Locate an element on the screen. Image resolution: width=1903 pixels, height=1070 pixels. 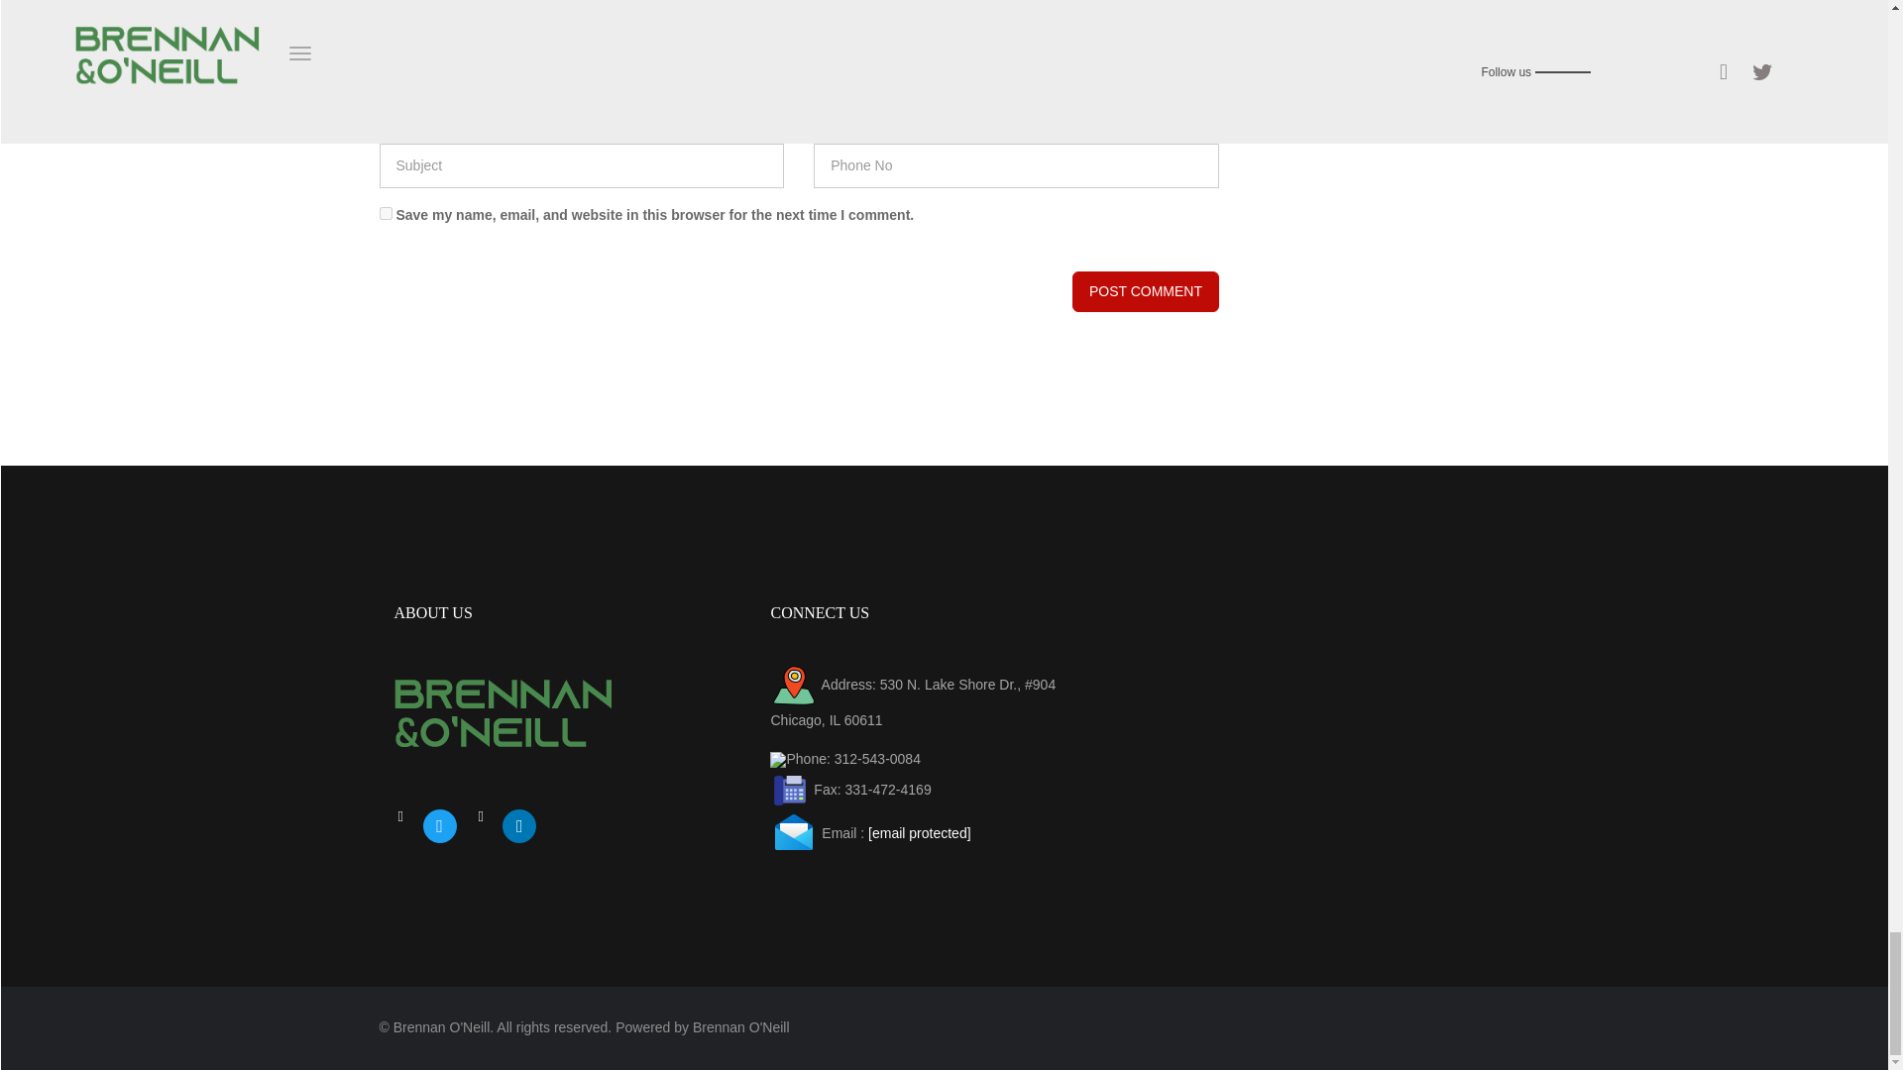
twitter is located at coordinates (439, 824).